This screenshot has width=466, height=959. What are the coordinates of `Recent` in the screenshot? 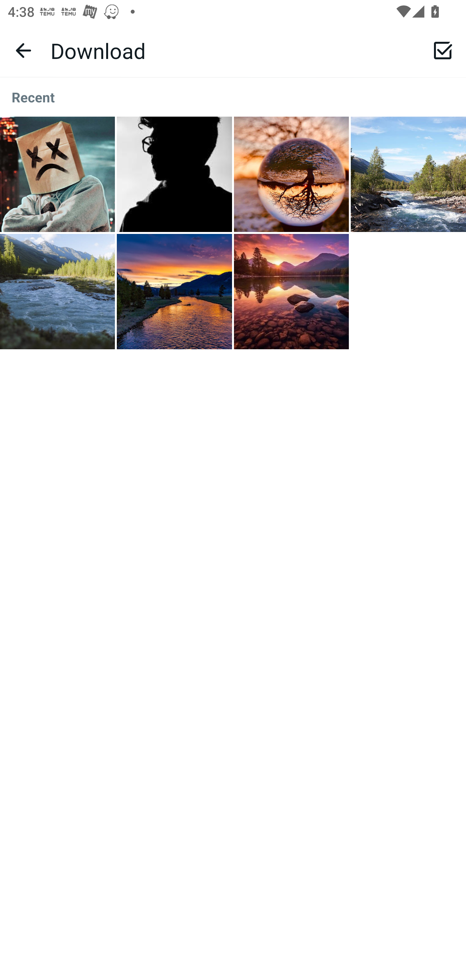 It's located at (233, 97).